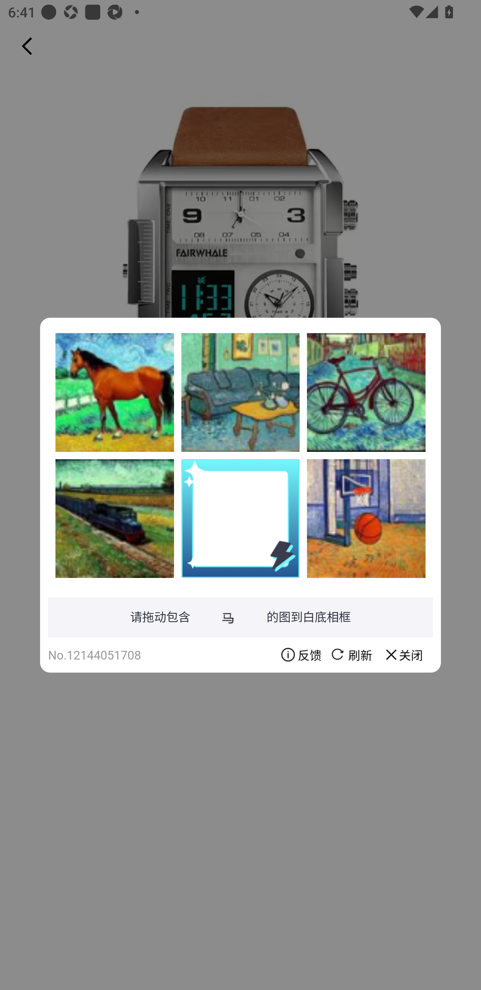  I want to click on wQUGLkSX5XIx+5W9YskmgcFzM6jyZuwuStOOyDsNo3p, so click(366, 392).